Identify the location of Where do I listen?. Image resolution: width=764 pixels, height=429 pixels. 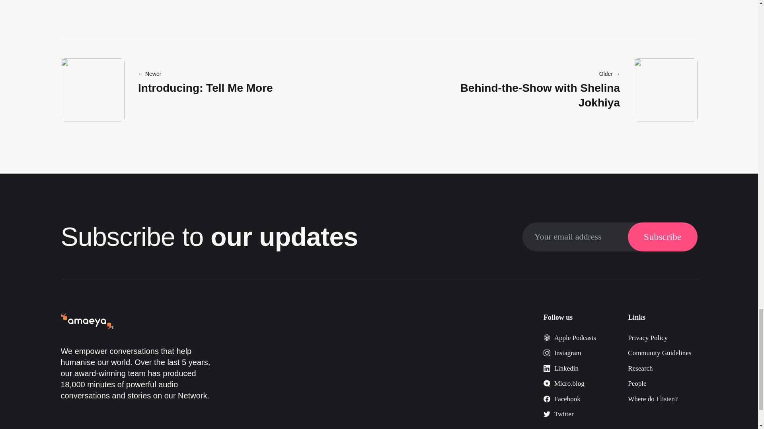
(653, 399).